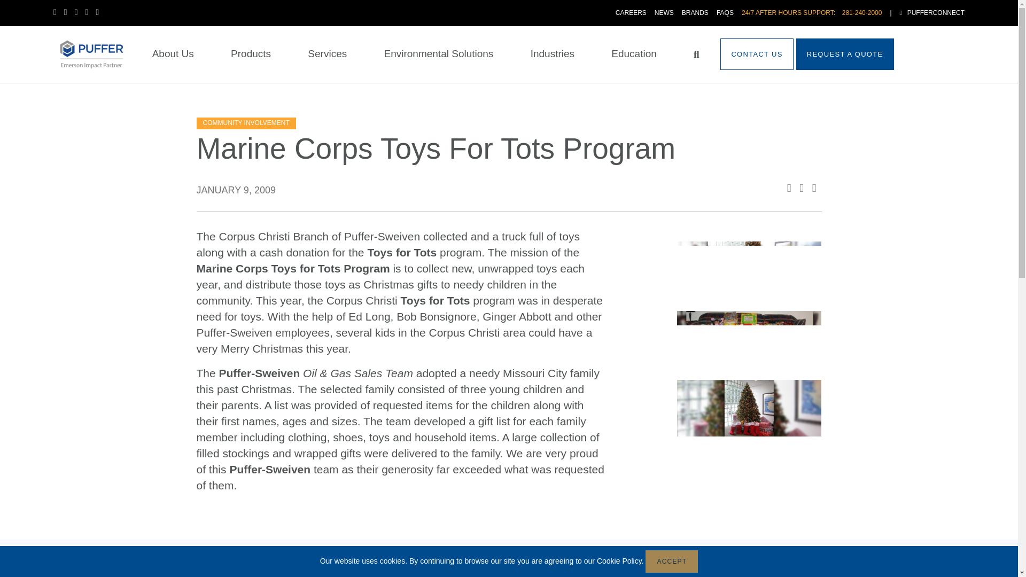 The height and width of the screenshot is (577, 1026). What do you see at coordinates (58, 12) in the screenshot?
I see `Facebook` at bounding box center [58, 12].